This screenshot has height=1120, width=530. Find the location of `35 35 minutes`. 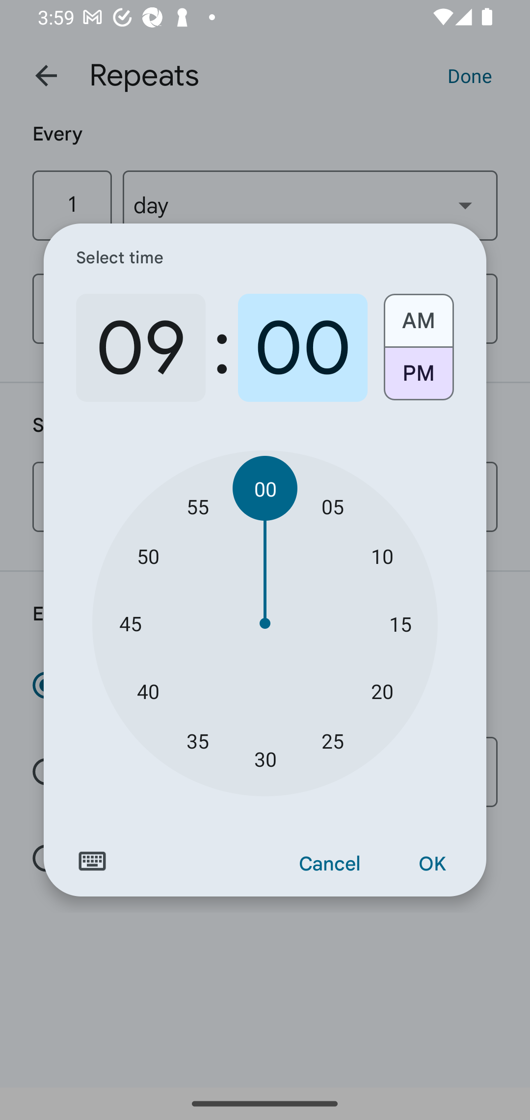

35 35 minutes is located at coordinates (197, 740).